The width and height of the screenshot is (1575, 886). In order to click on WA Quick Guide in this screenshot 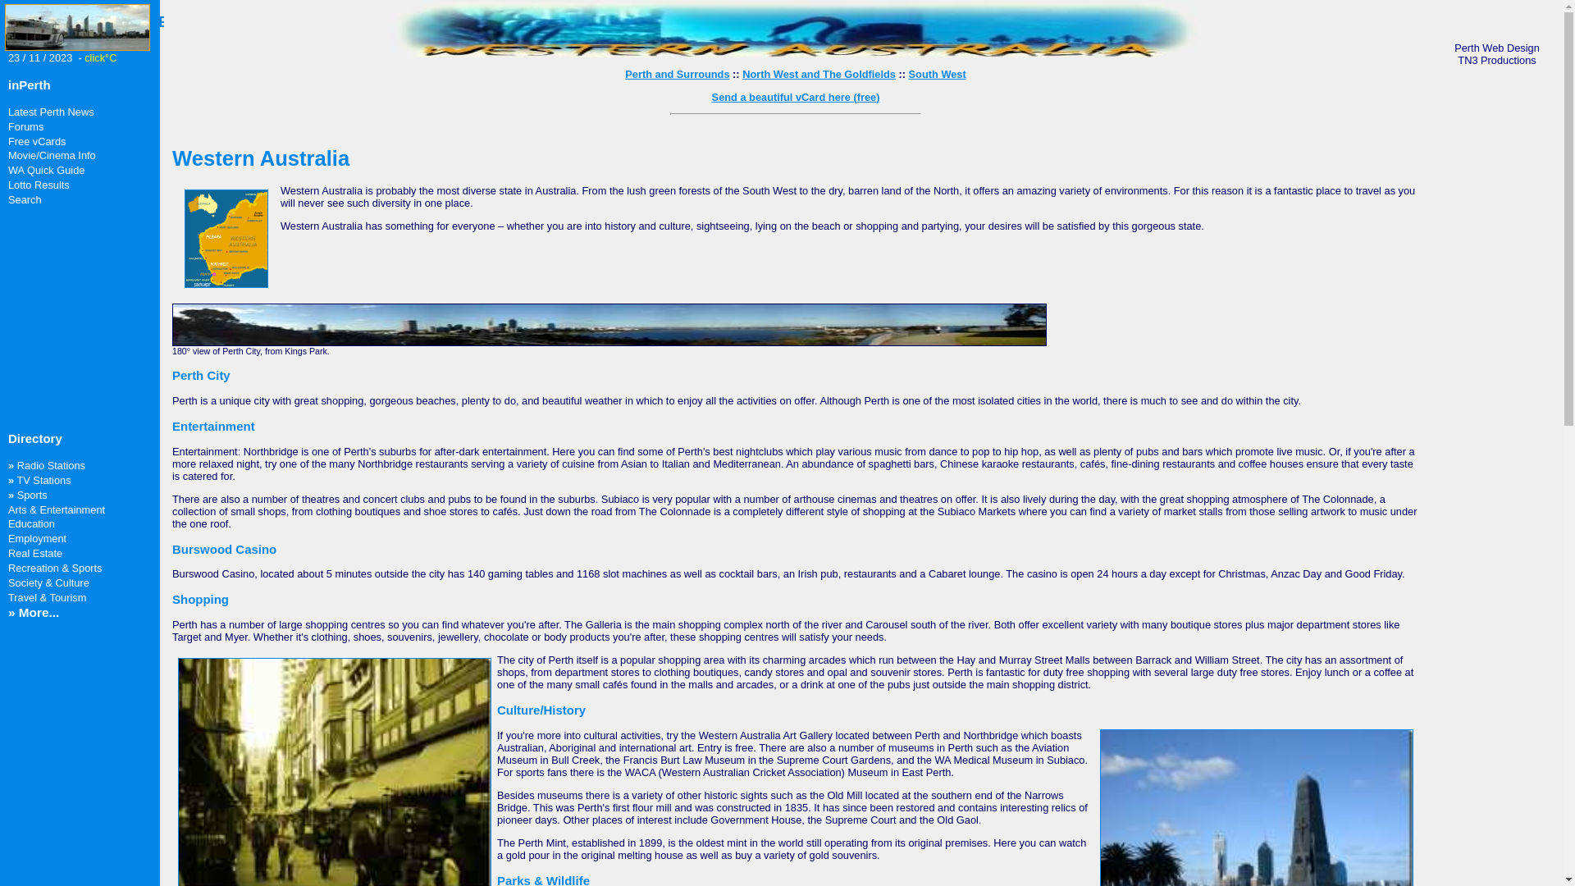, I will do `click(46, 171)`.